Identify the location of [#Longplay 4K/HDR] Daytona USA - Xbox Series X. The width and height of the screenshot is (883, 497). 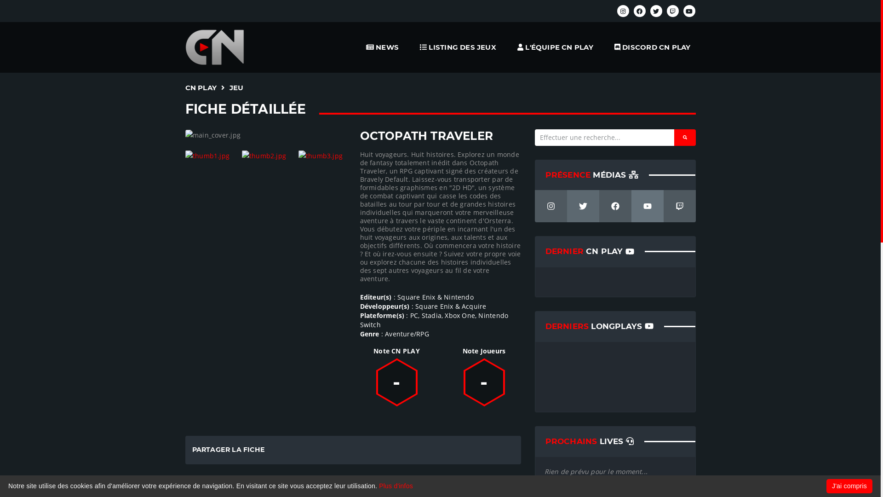
(578, 357).